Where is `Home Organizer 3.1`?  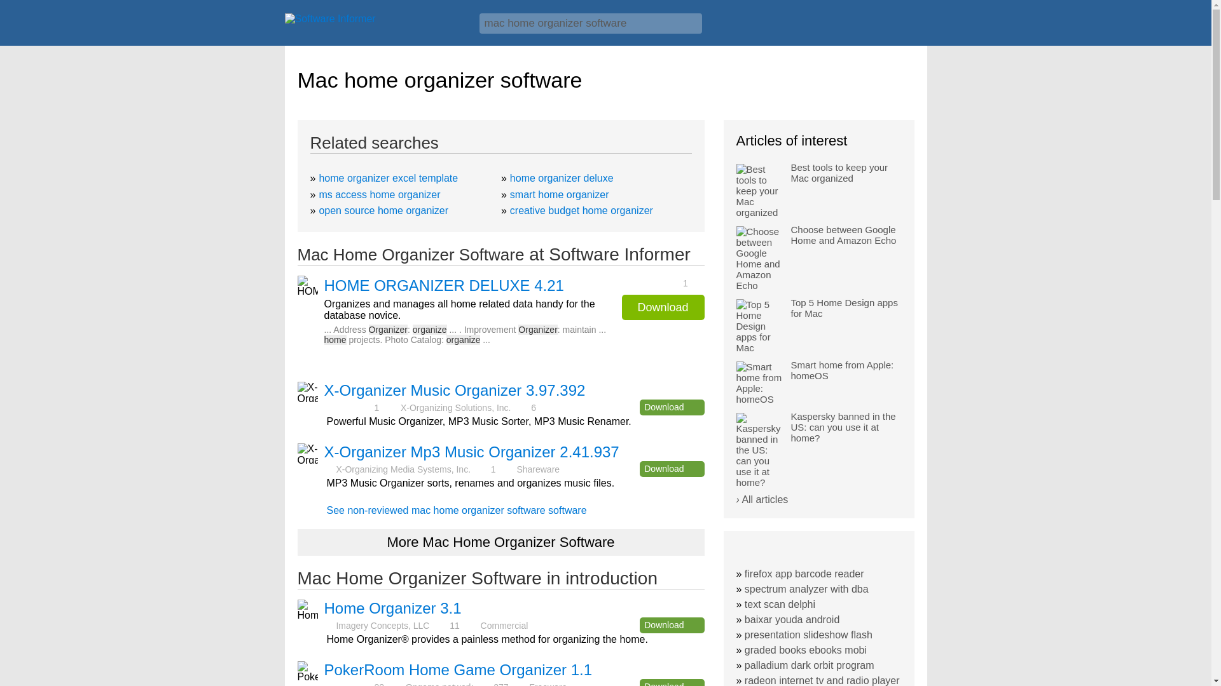
Home Organizer 3.1 is located at coordinates (393, 607).